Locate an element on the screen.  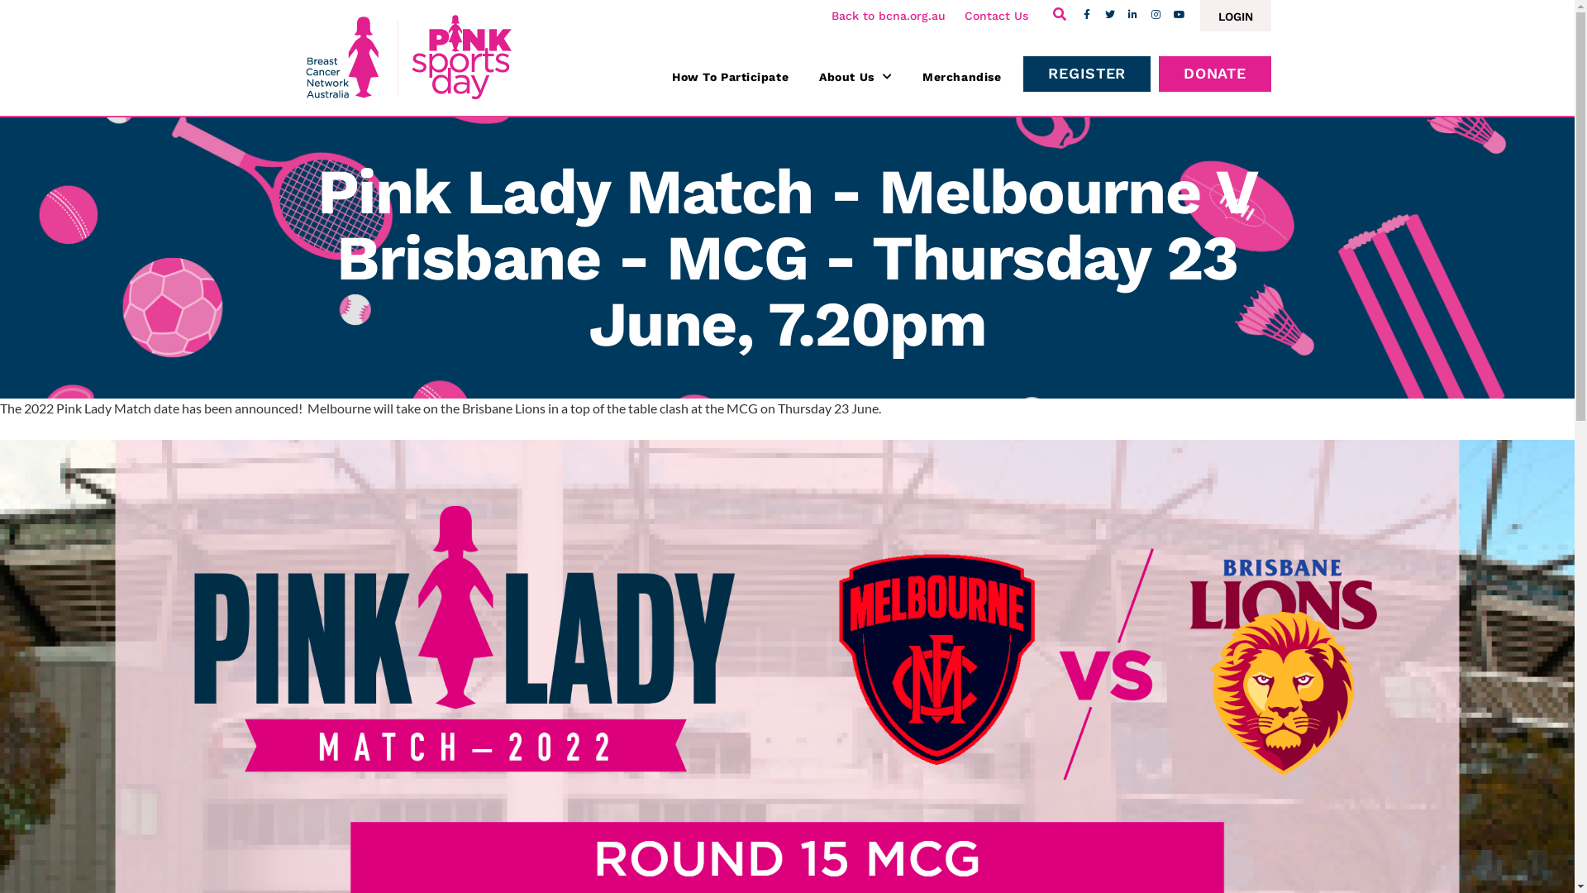
How To Participate is located at coordinates (731, 77).